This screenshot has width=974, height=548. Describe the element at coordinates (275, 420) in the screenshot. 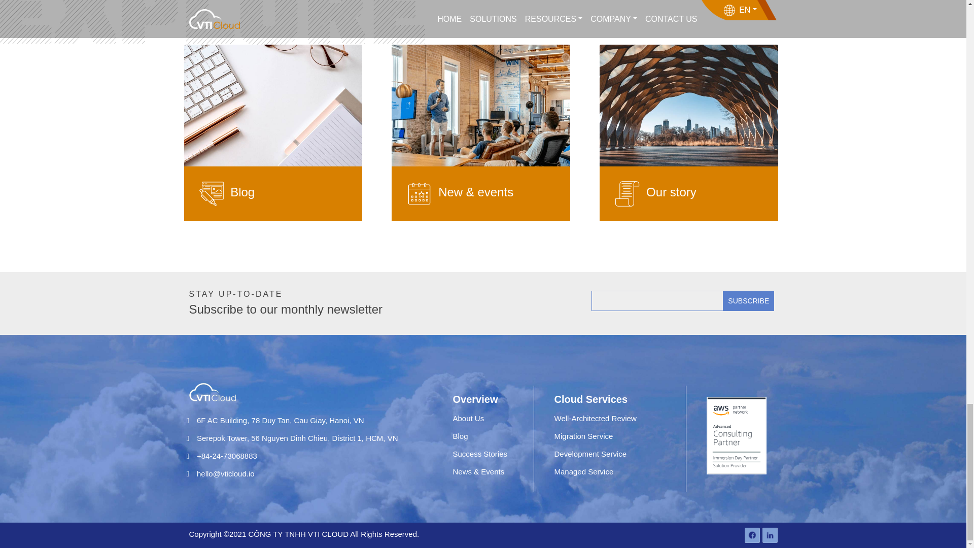

I see `6F AC Building, 78 Duy Tan, Cau Giay, Hanoi, VN` at that location.